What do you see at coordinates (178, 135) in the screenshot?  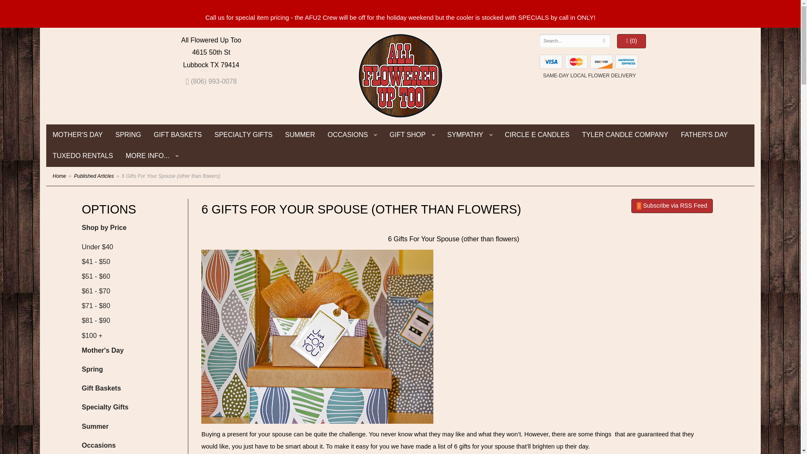 I see `GIFT BASKETS` at bounding box center [178, 135].